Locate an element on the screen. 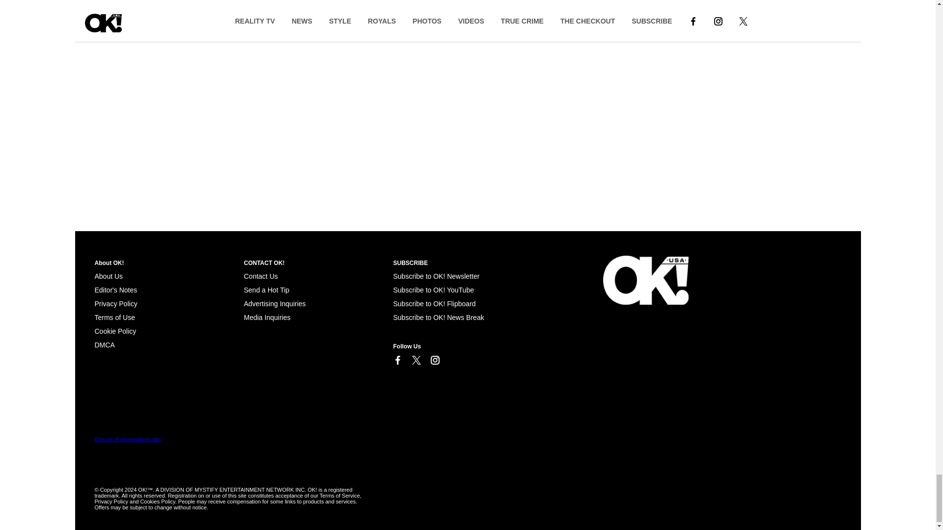 This screenshot has height=530, width=943. About Us is located at coordinates (108, 276).